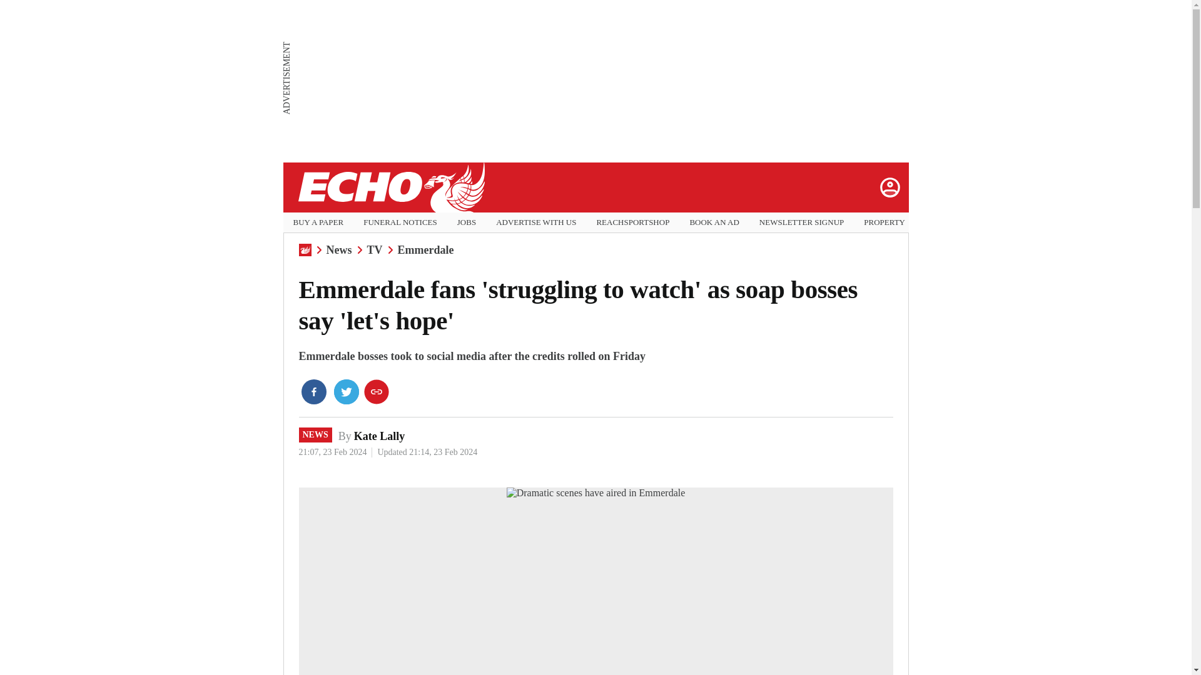 Image resolution: width=1201 pixels, height=675 pixels. I want to click on avatar, so click(889, 187).